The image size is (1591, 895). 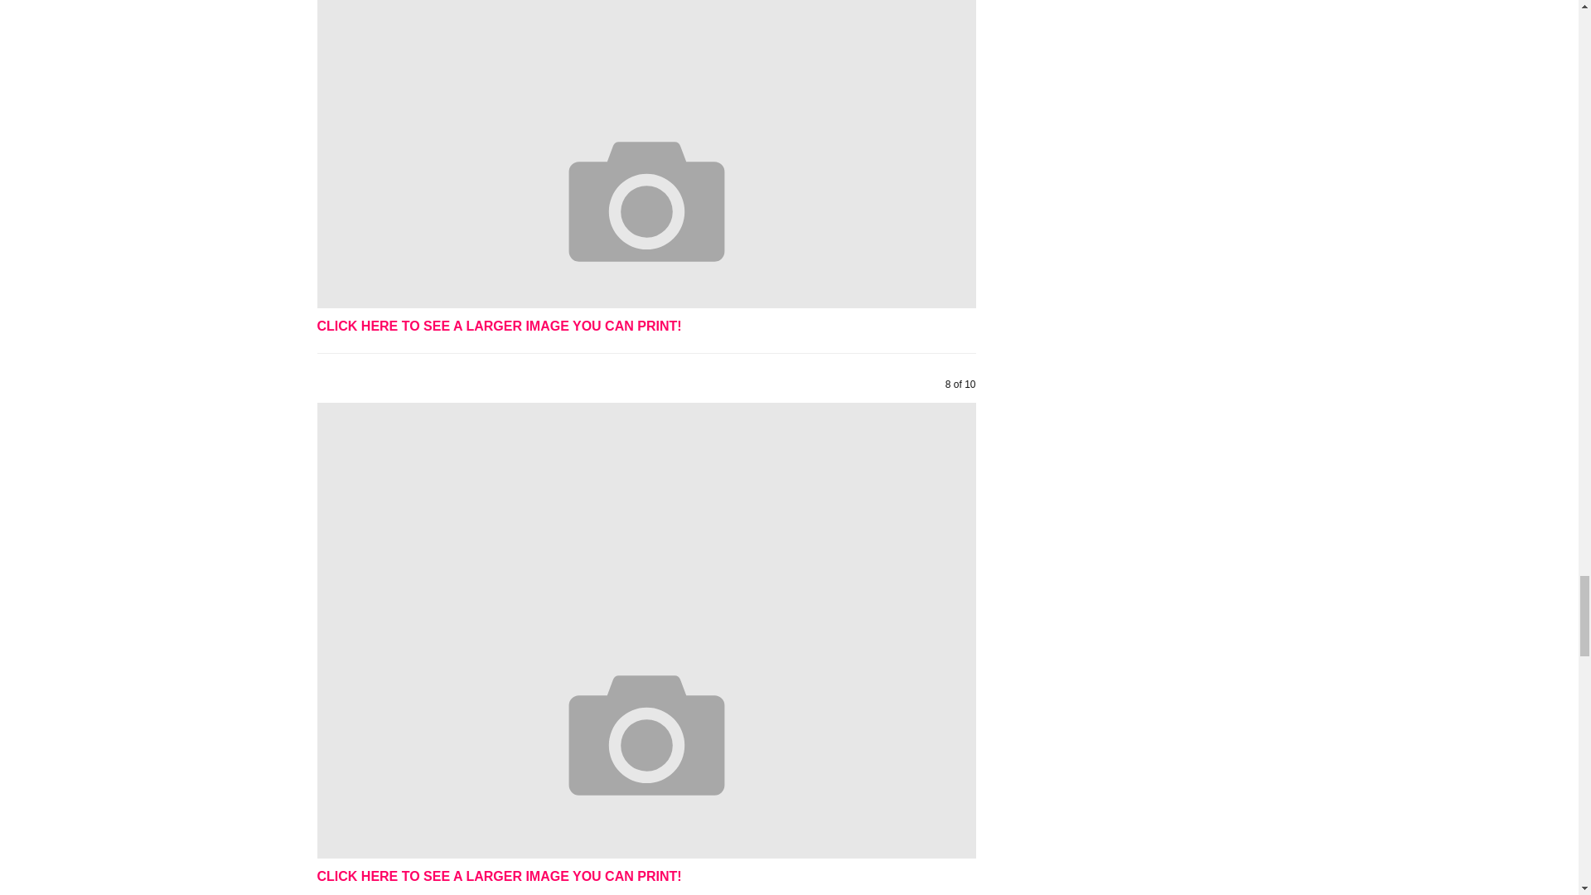 What do you see at coordinates (499, 875) in the screenshot?
I see `CLICK HERE TO SEE A LARGER IMAGE YOU CAN PRINT!` at bounding box center [499, 875].